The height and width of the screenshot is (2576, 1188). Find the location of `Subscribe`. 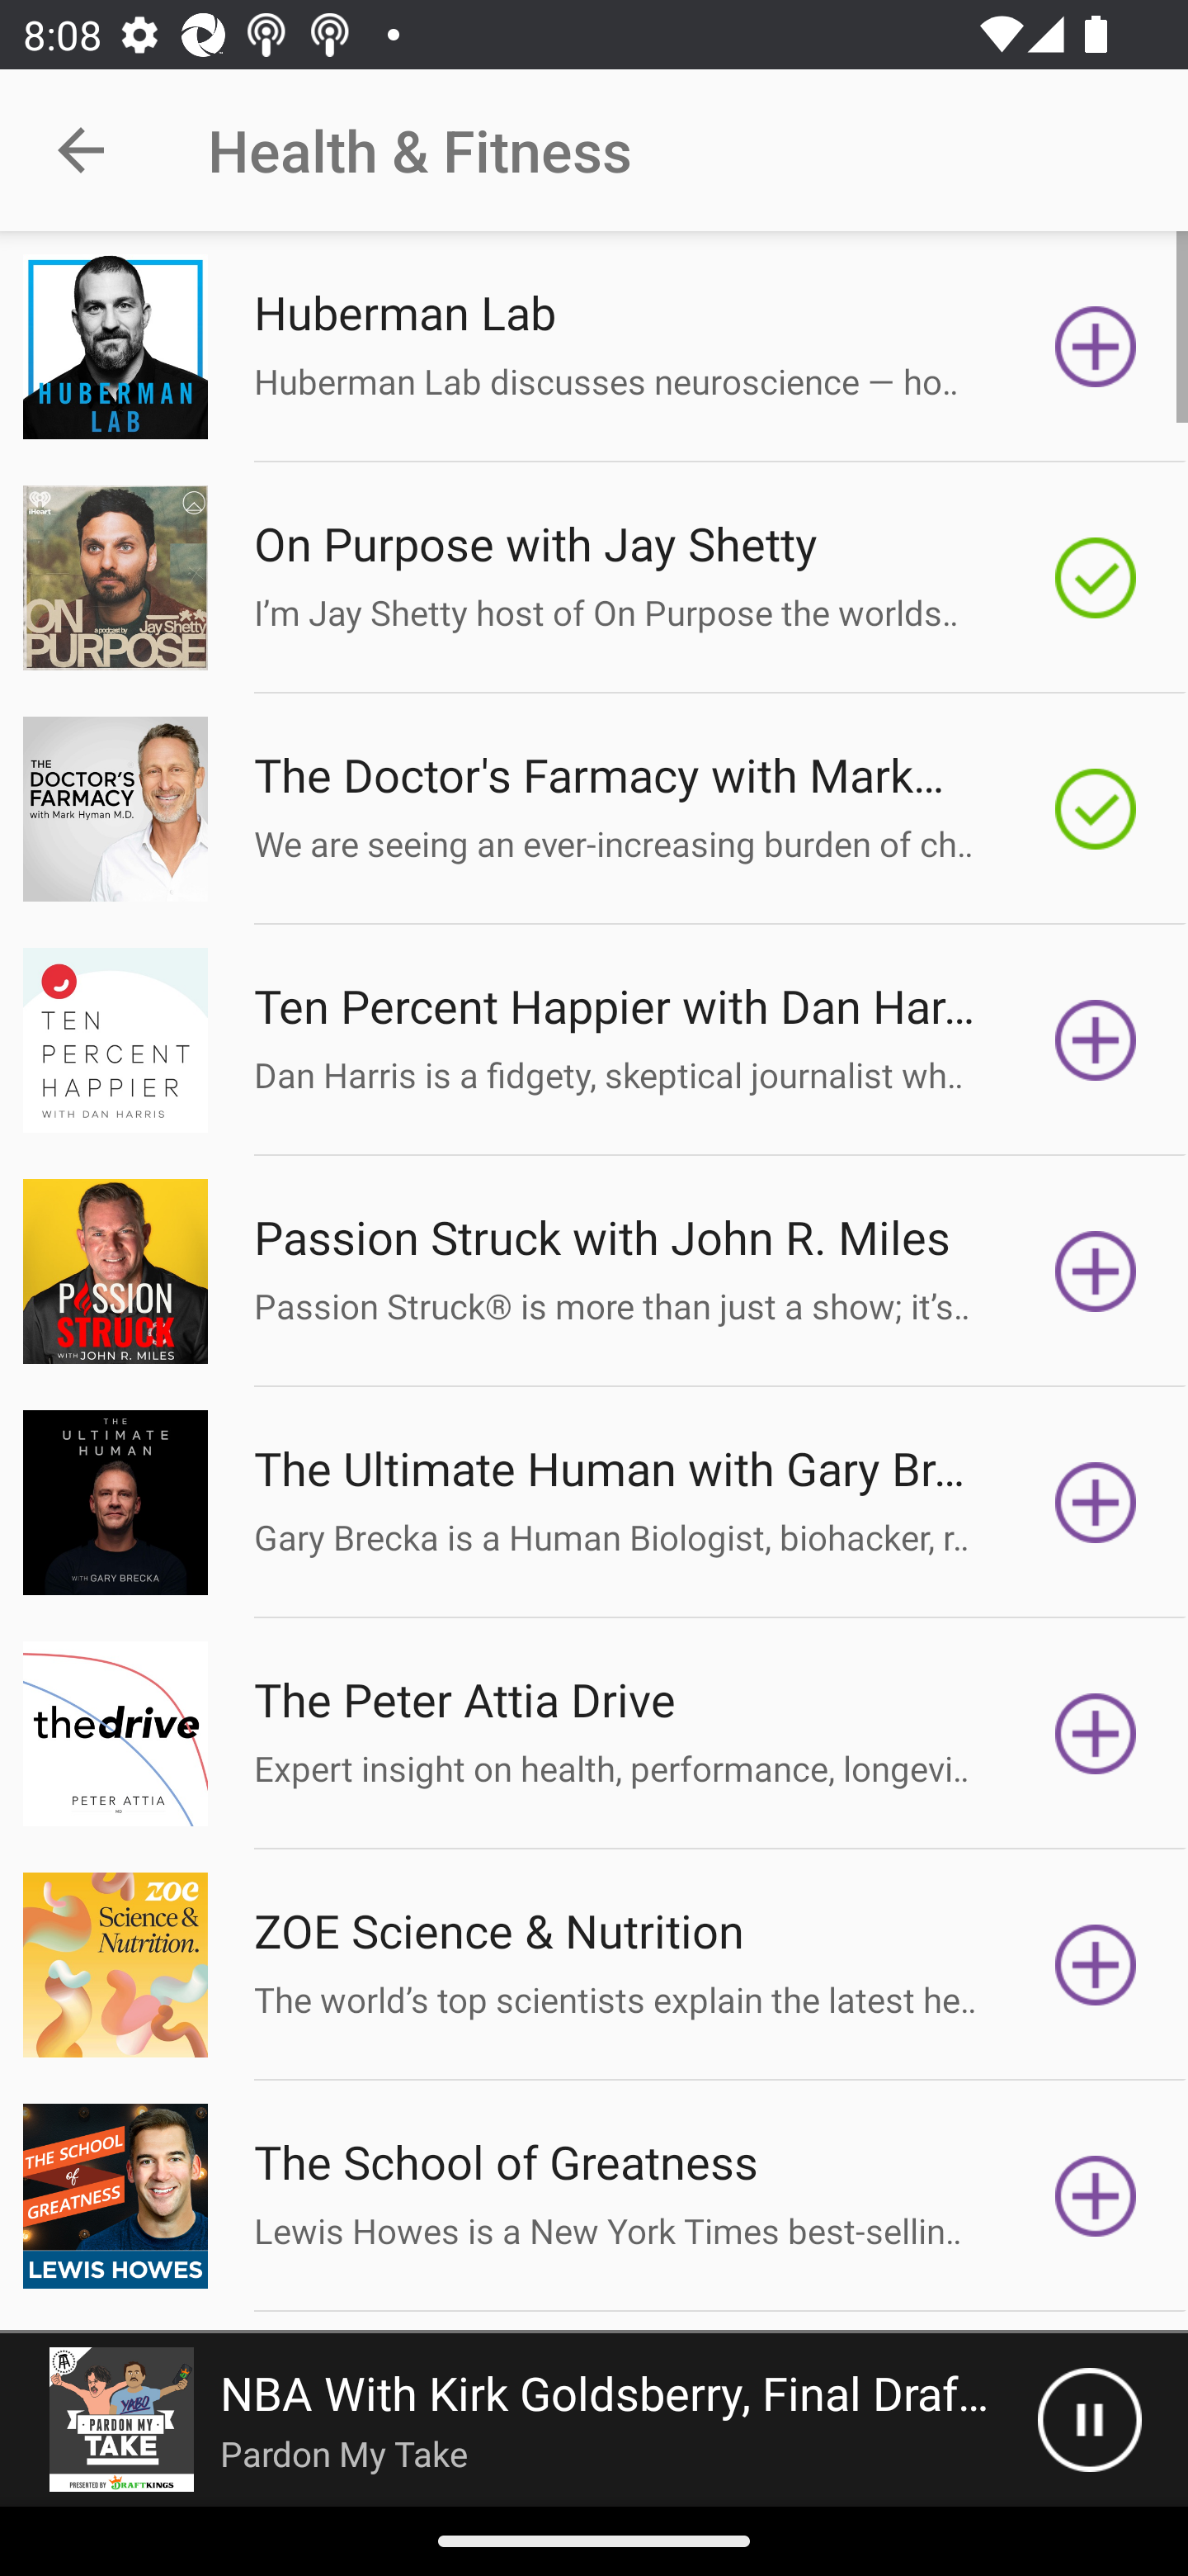

Subscribe is located at coordinates (1096, 1501).